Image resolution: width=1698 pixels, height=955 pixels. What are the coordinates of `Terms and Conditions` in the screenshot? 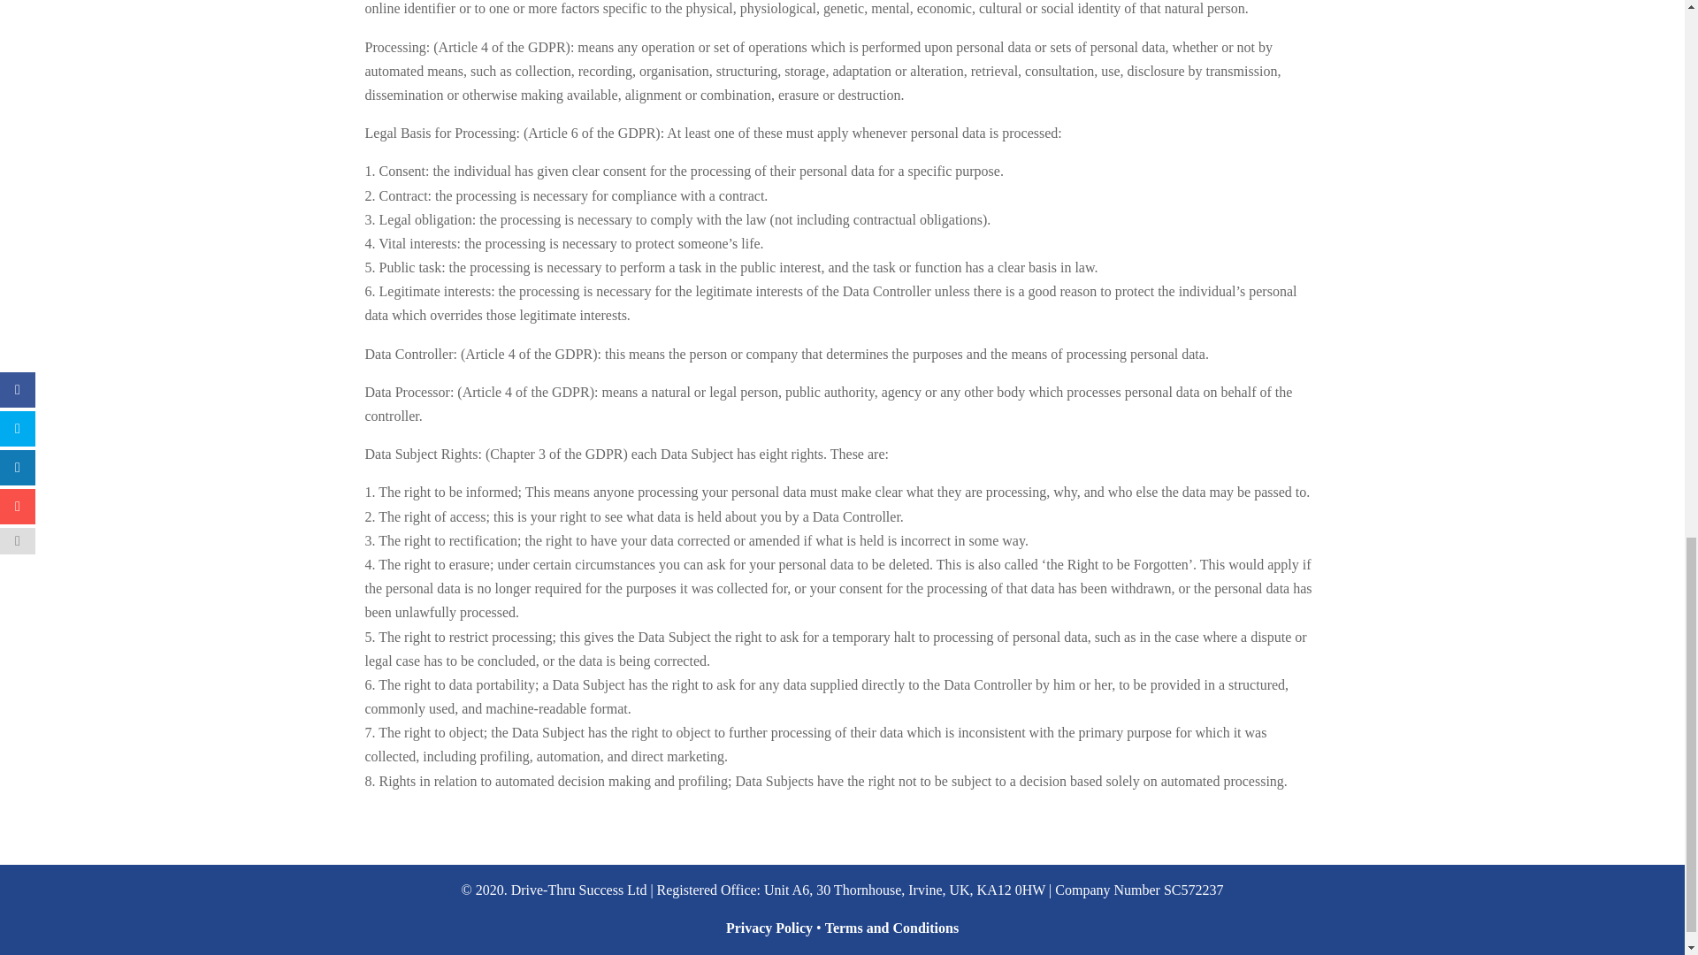 It's located at (891, 928).